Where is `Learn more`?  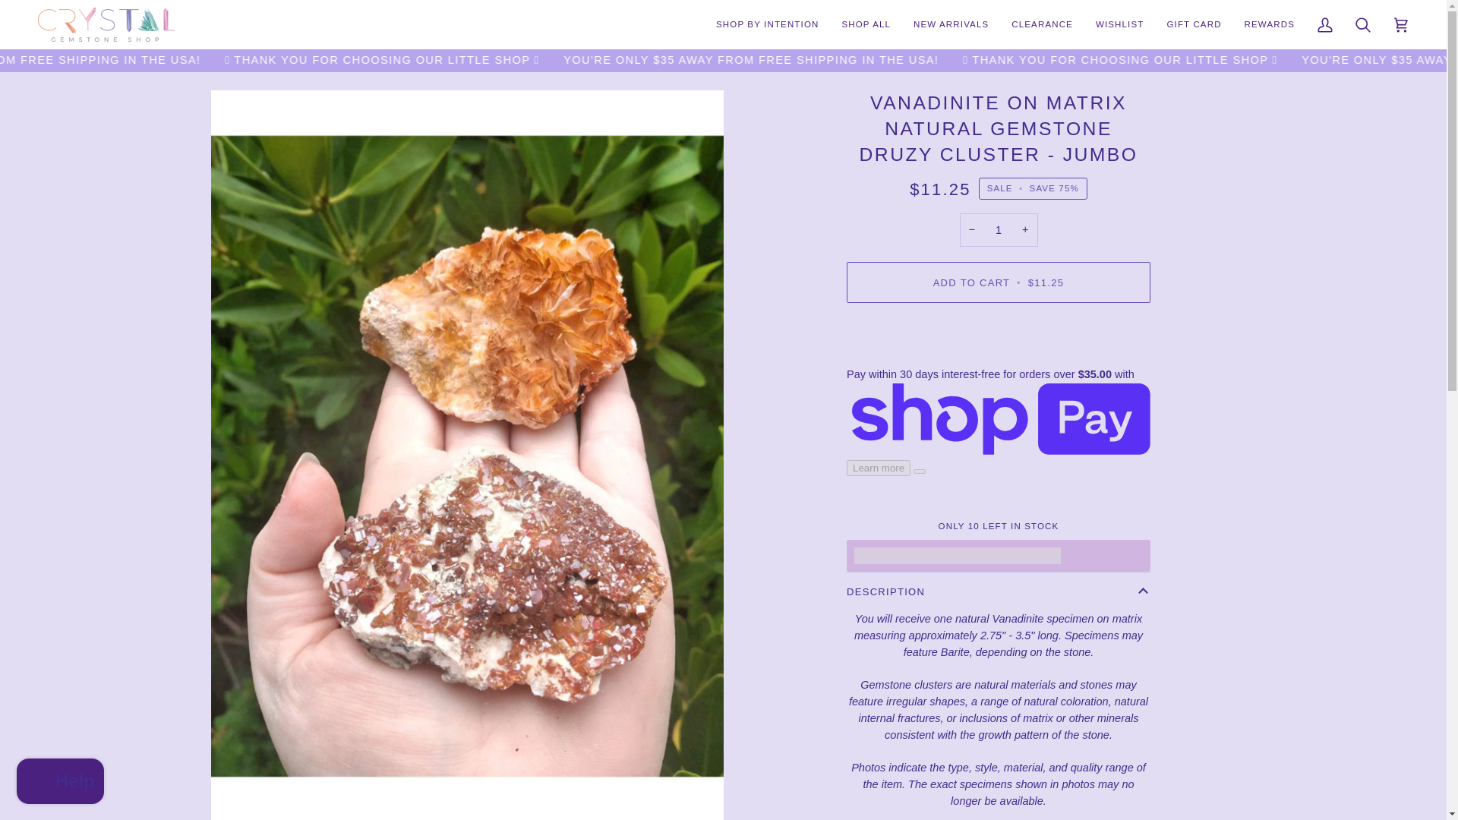
Learn more is located at coordinates (1033, 554).